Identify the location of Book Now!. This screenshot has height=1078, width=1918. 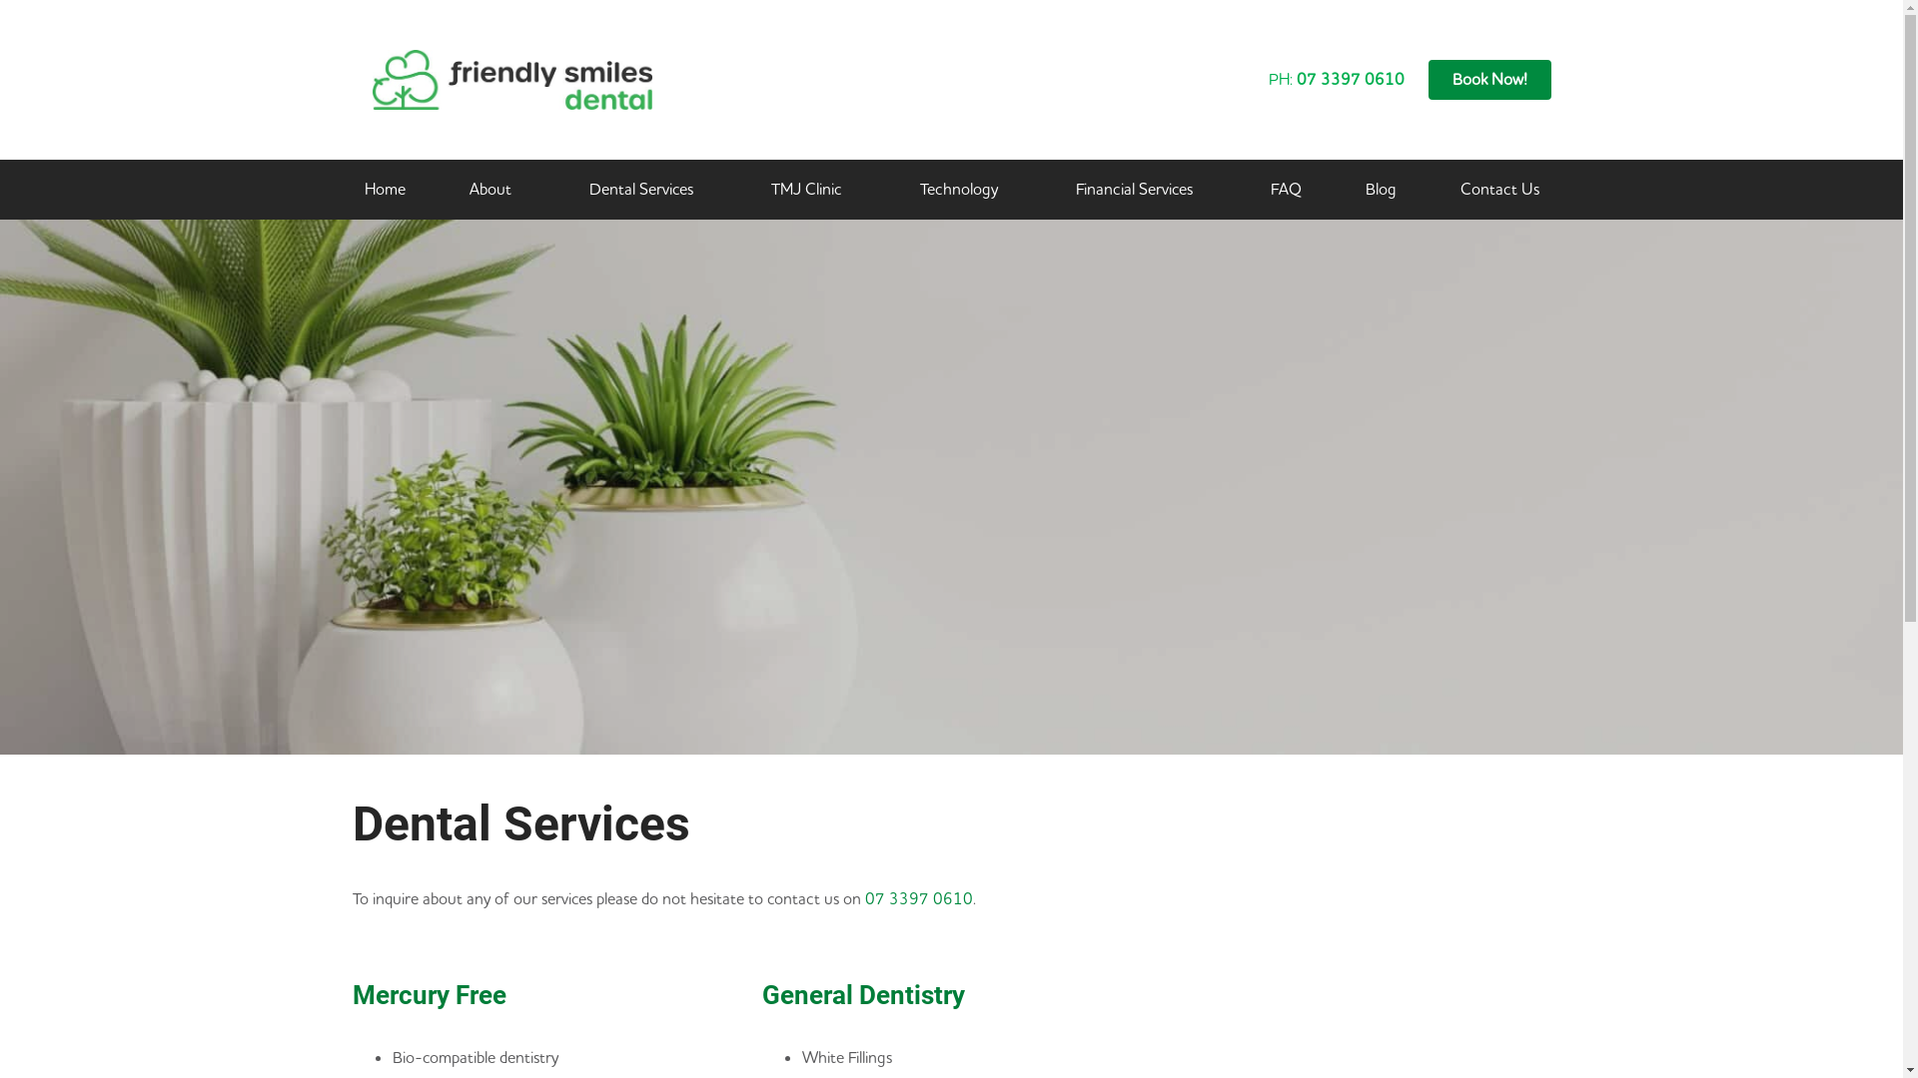
(1490, 80).